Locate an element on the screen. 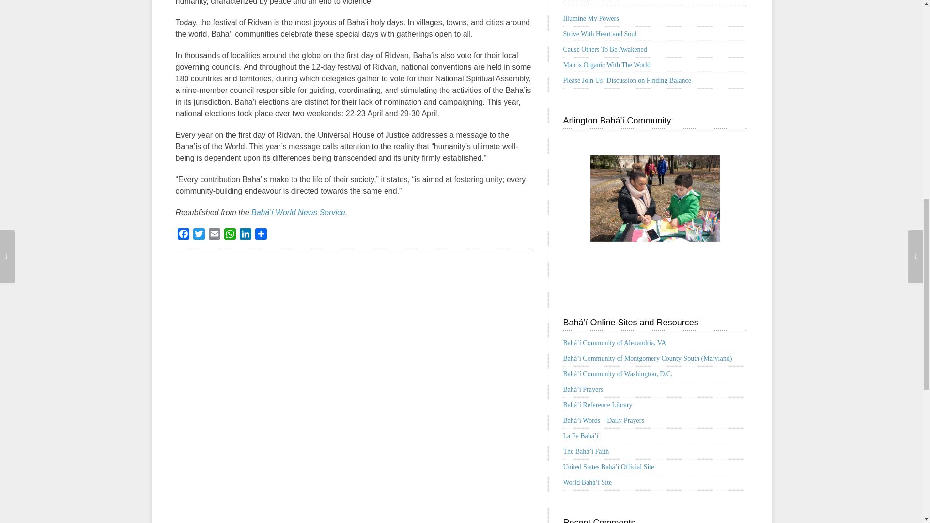  Strive With Heart and Soul is located at coordinates (599, 34).